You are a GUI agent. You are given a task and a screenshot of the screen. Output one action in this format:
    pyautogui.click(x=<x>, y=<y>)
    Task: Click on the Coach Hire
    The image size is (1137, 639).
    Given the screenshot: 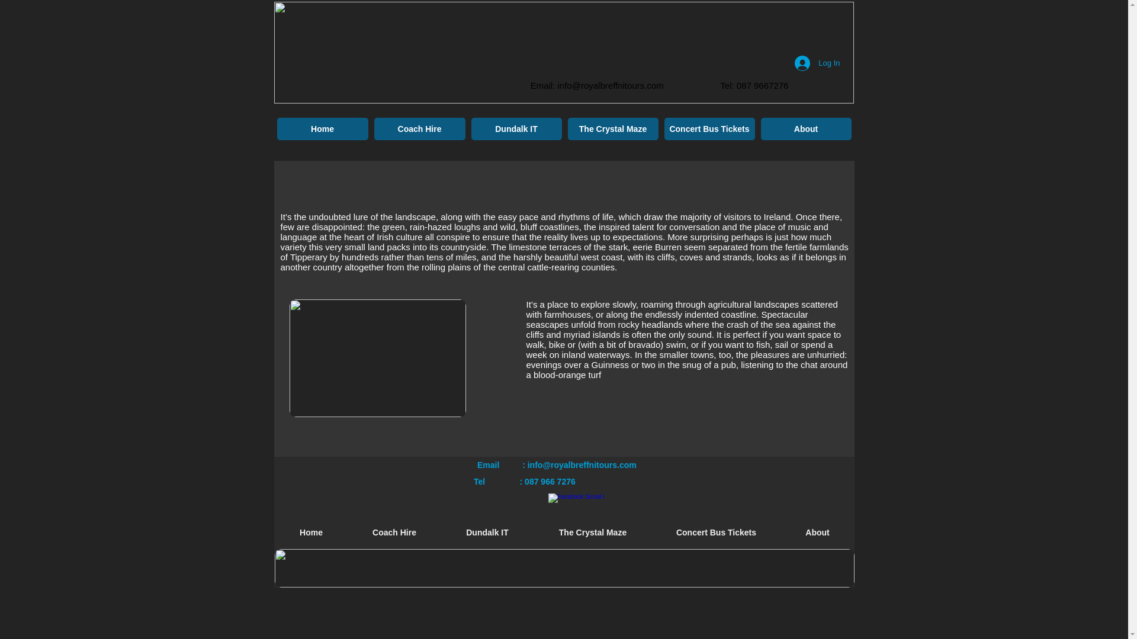 What is the action you would take?
    pyautogui.click(x=419, y=128)
    